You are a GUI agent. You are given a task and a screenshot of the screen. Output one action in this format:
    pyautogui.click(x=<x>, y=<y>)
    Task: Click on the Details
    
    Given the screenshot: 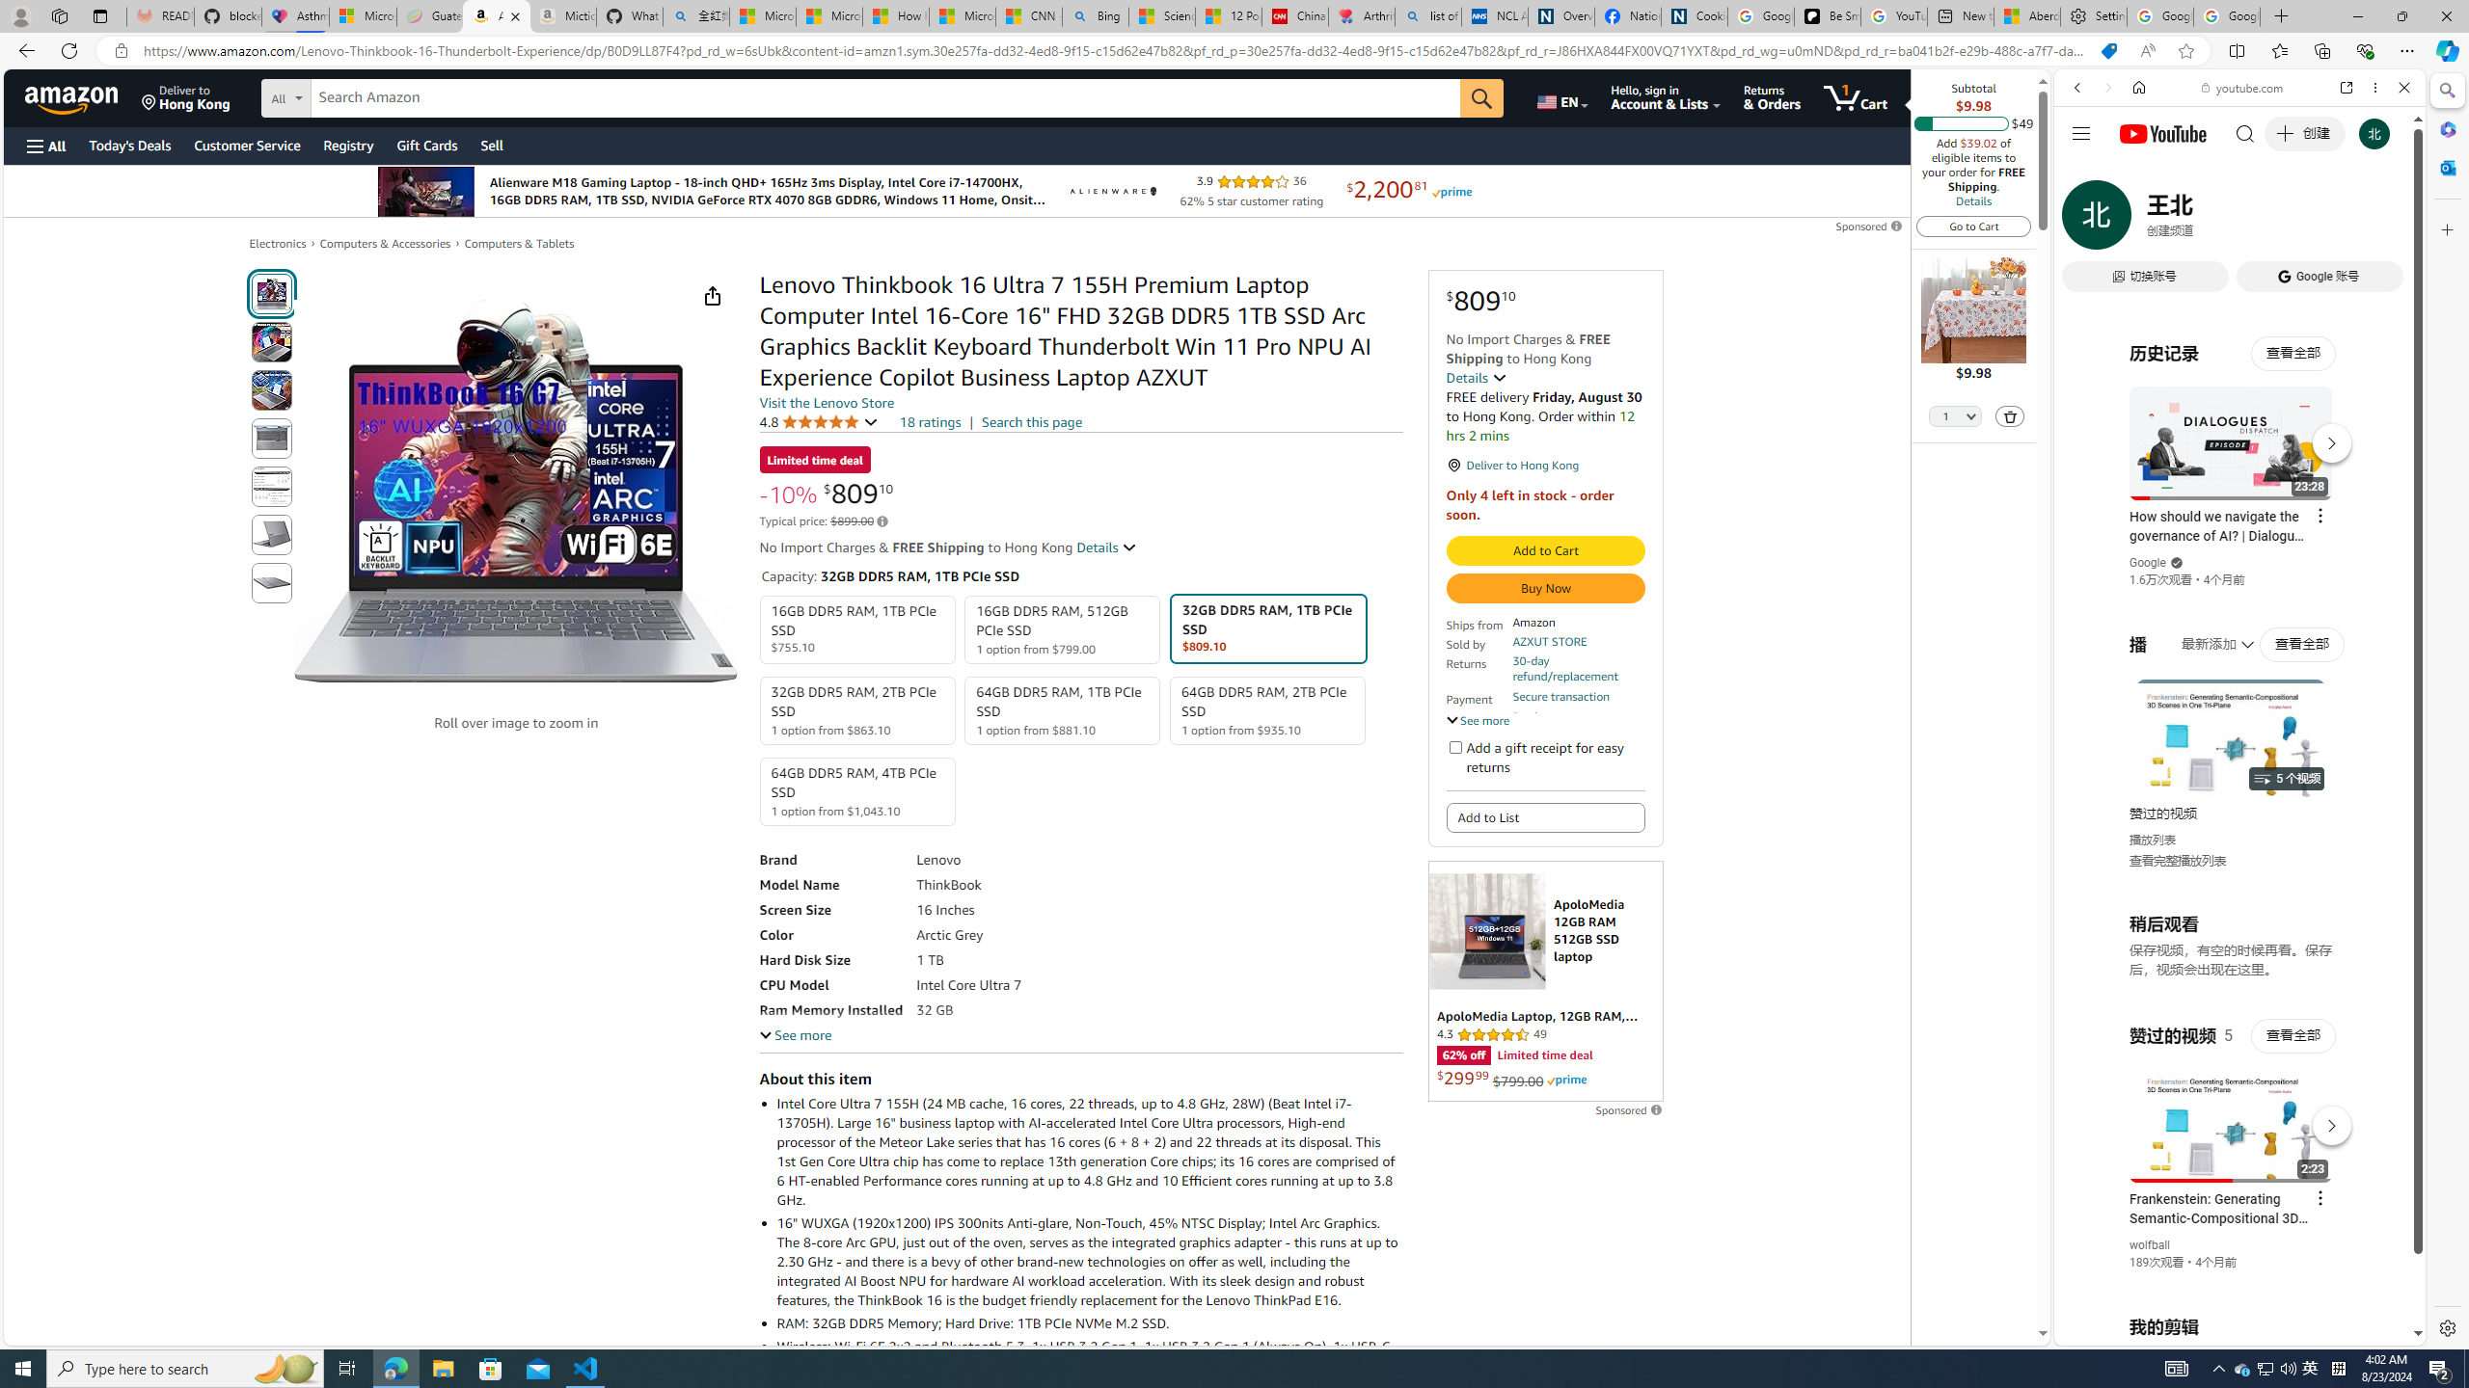 What is the action you would take?
    pyautogui.click(x=1973, y=200)
    